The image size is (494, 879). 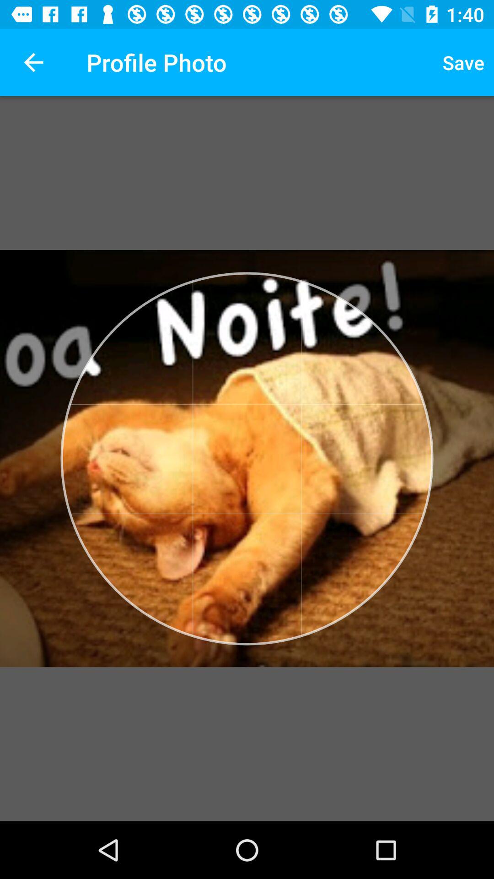 I want to click on tap the icon at the top right corner, so click(x=463, y=62).